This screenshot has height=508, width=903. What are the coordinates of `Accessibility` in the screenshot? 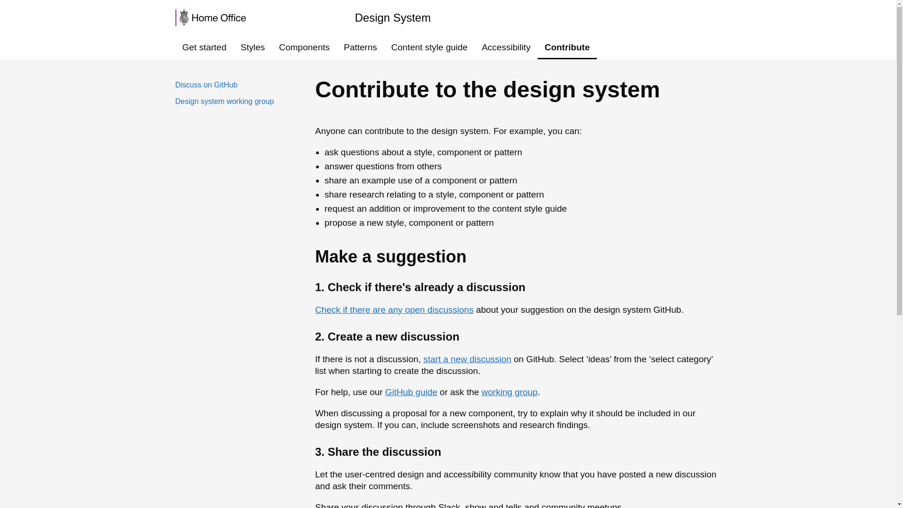 It's located at (506, 47).